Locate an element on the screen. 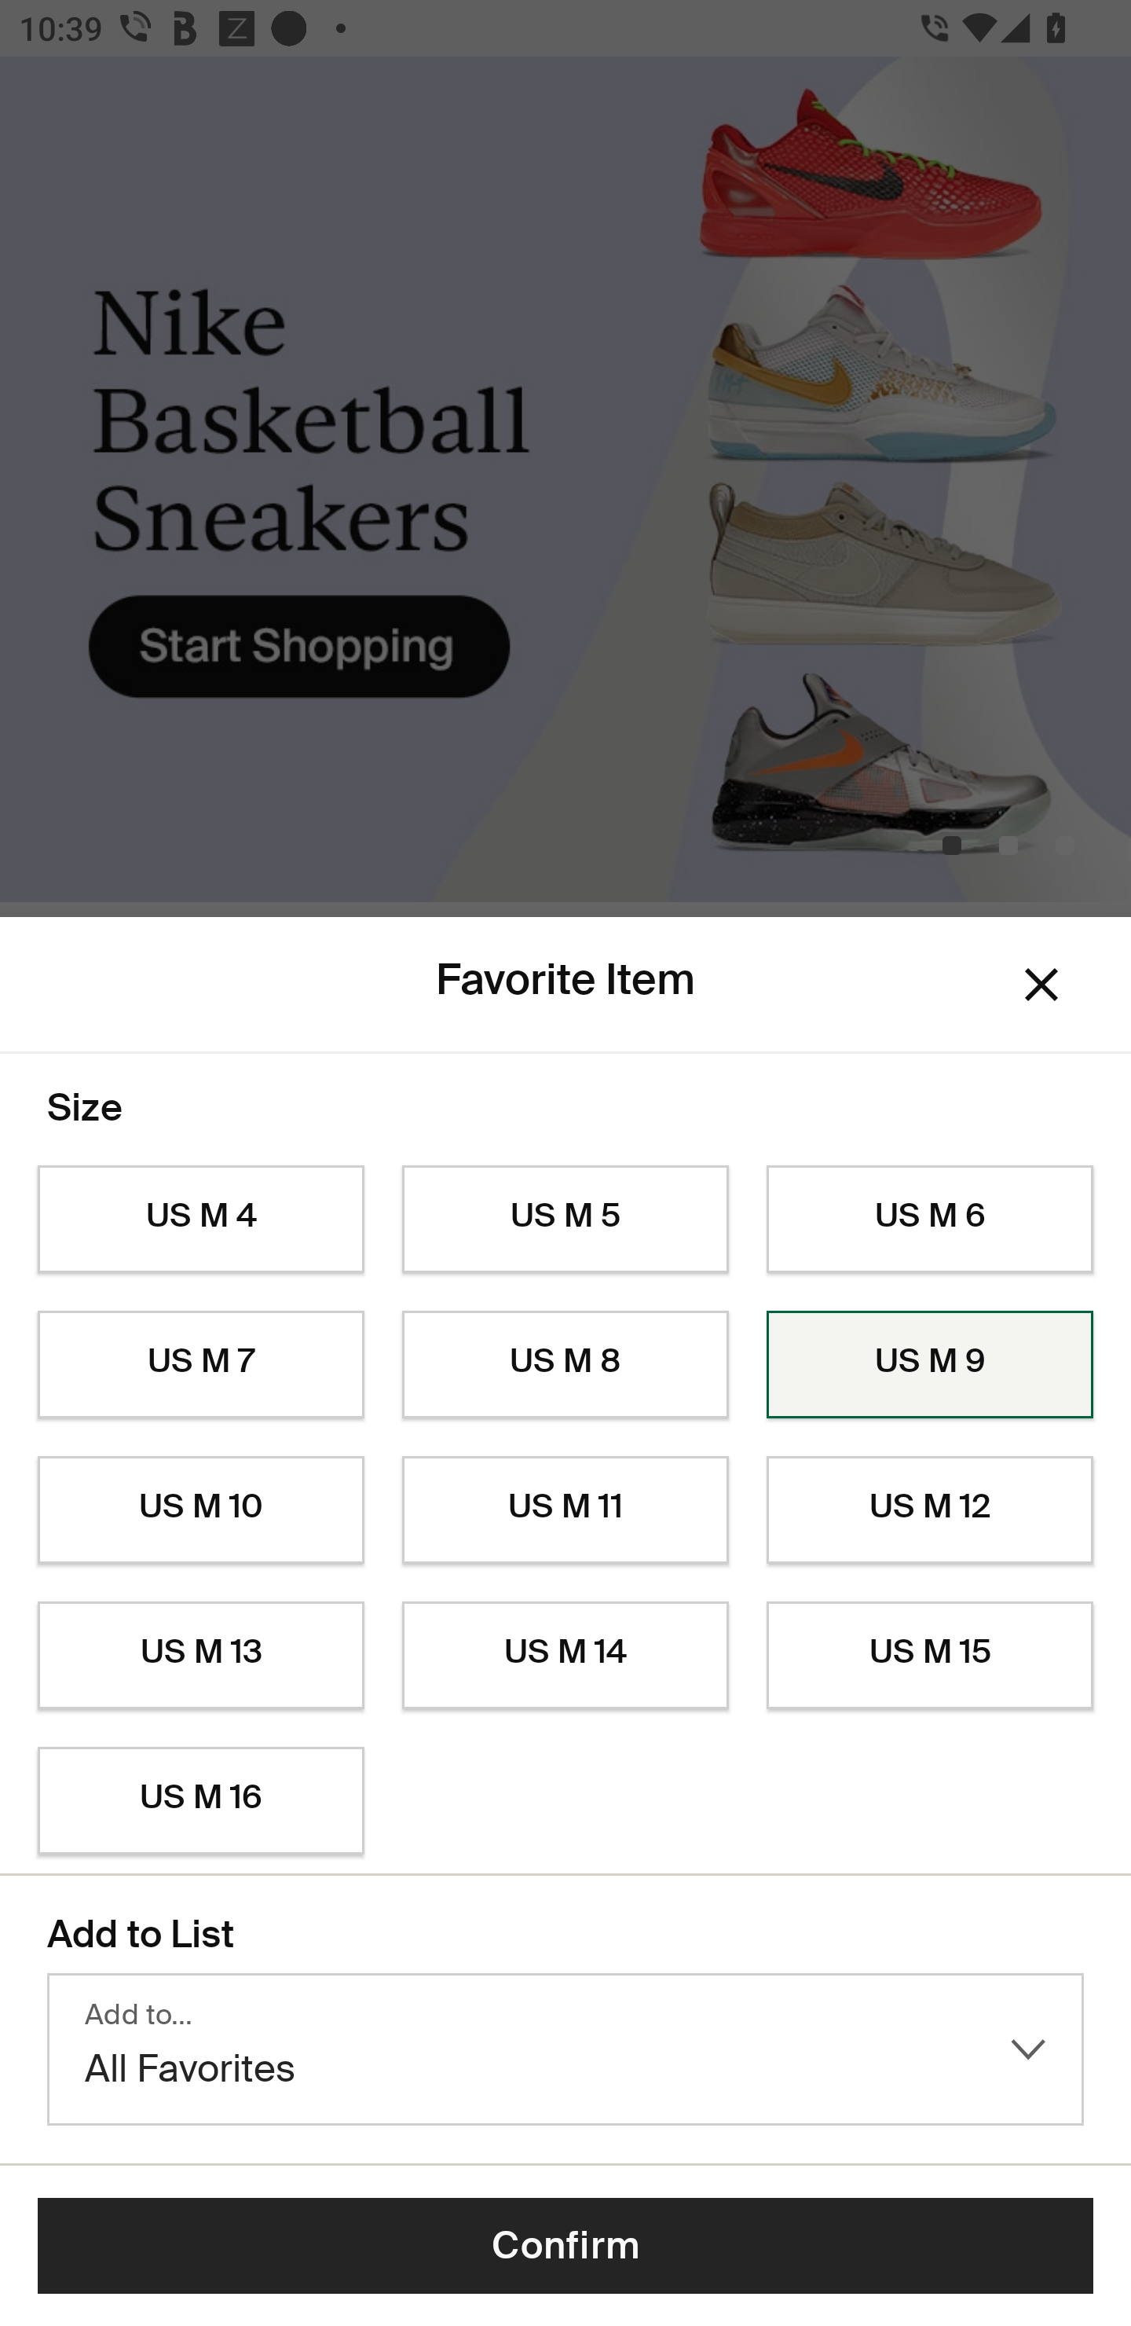  US M 13 is located at coordinates (200, 1656).